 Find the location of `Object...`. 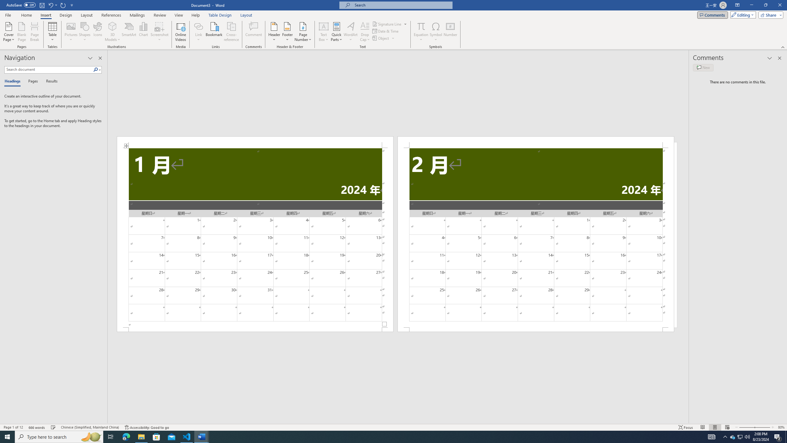

Object... is located at coordinates (381, 38).